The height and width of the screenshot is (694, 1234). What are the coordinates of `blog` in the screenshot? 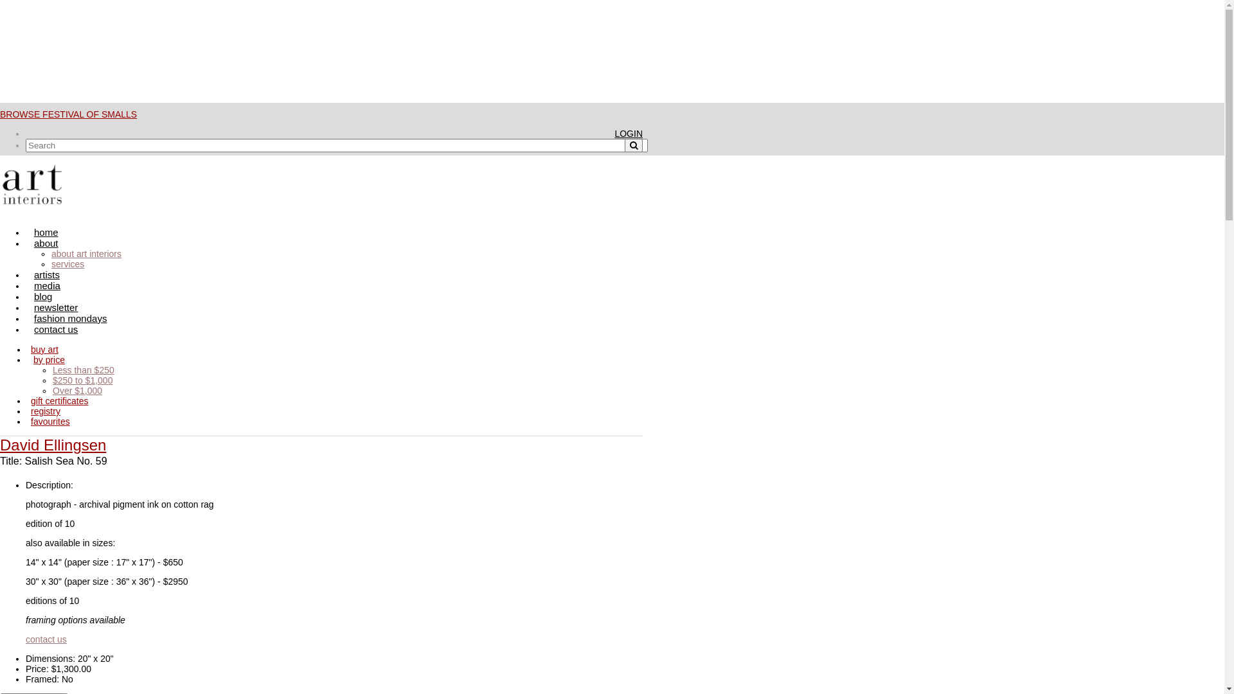 It's located at (43, 297).